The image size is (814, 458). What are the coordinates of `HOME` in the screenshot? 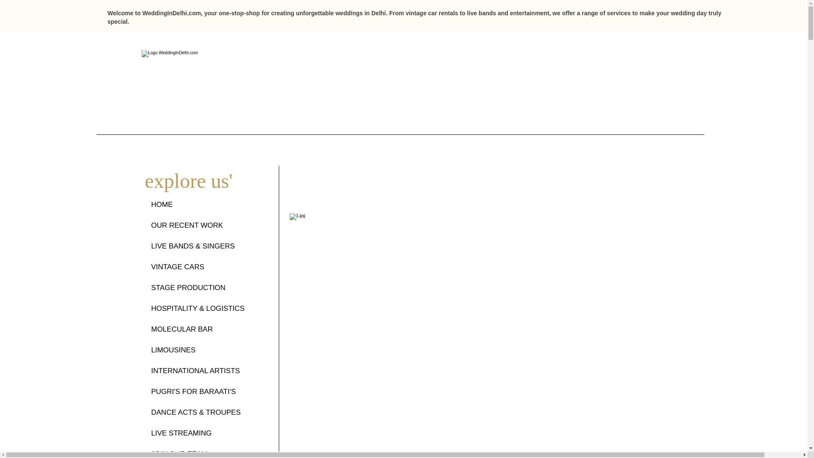 It's located at (207, 204).